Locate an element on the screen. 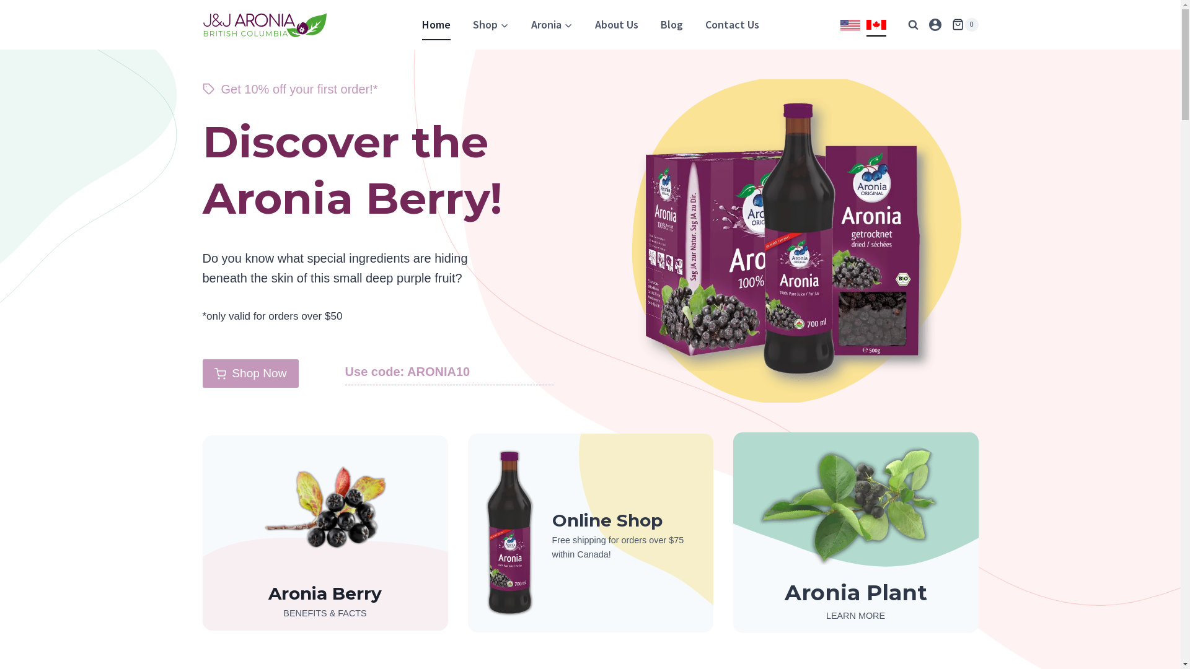 This screenshot has width=1190, height=669. Aronia Plant
LEARN MORE is located at coordinates (855, 533).